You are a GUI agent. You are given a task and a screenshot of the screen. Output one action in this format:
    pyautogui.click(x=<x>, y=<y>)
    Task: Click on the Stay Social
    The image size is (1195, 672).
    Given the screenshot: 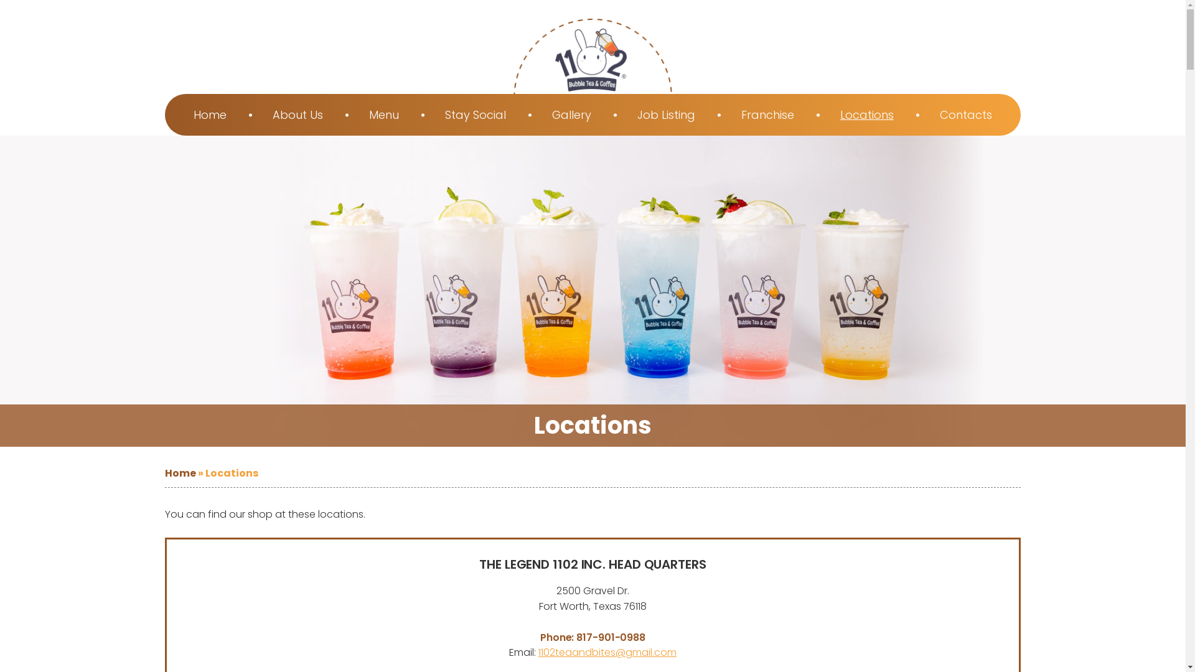 What is the action you would take?
    pyautogui.click(x=476, y=114)
    